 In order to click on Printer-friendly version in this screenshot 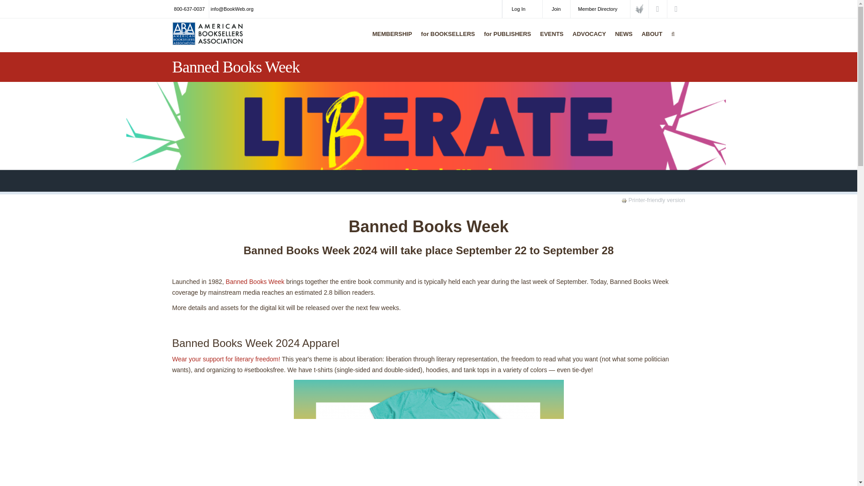, I will do `click(625, 201)`.